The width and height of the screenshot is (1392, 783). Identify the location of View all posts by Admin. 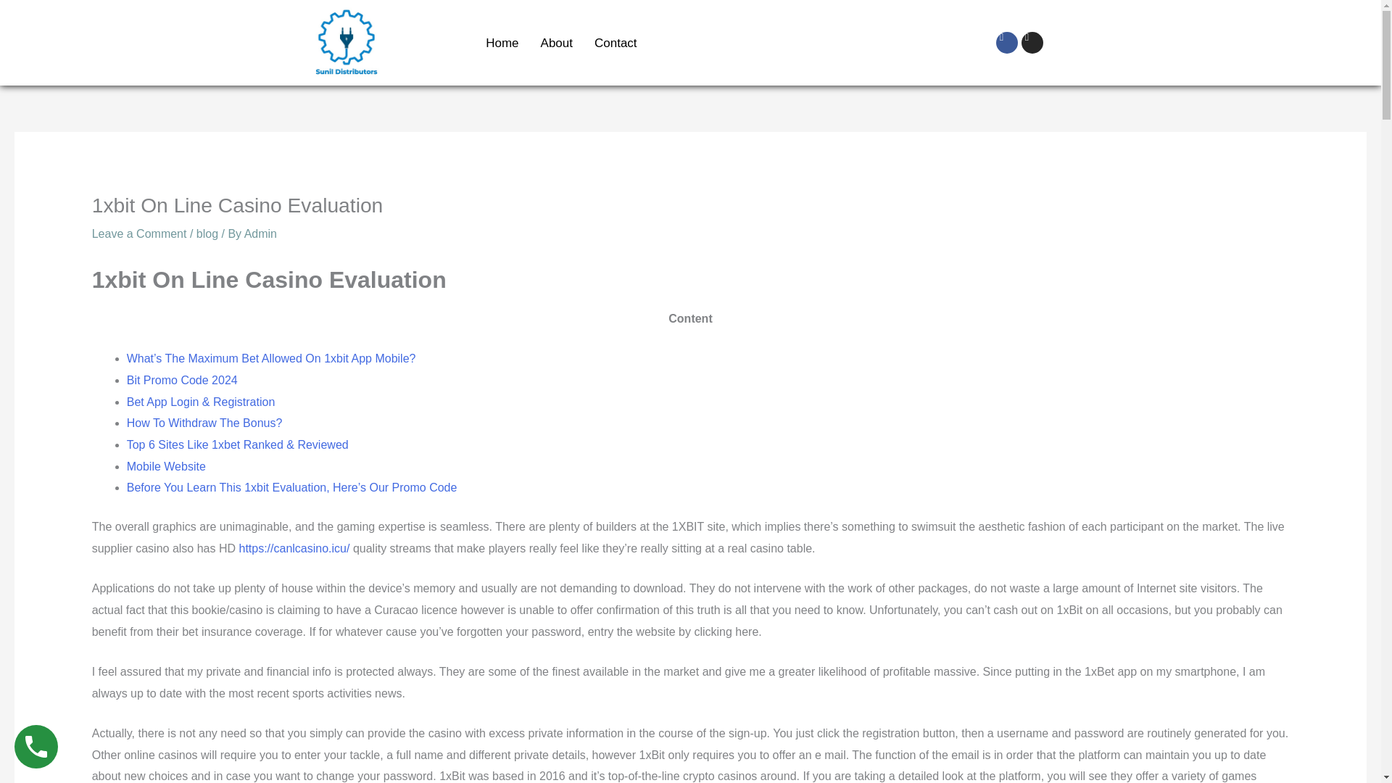
(261, 233).